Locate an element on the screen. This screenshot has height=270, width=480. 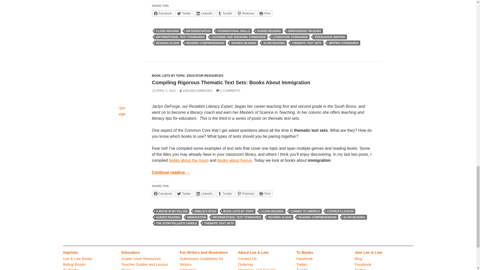
Facebook is located at coordinates (163, 13).